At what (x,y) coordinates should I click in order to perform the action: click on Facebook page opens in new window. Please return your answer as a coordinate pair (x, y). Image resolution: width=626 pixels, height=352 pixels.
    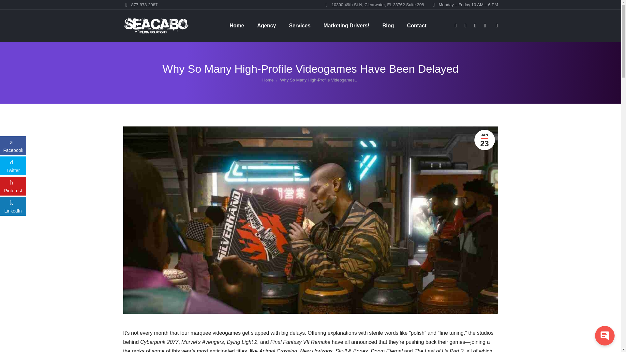
    Looking at the image, I should click on (456, 25).